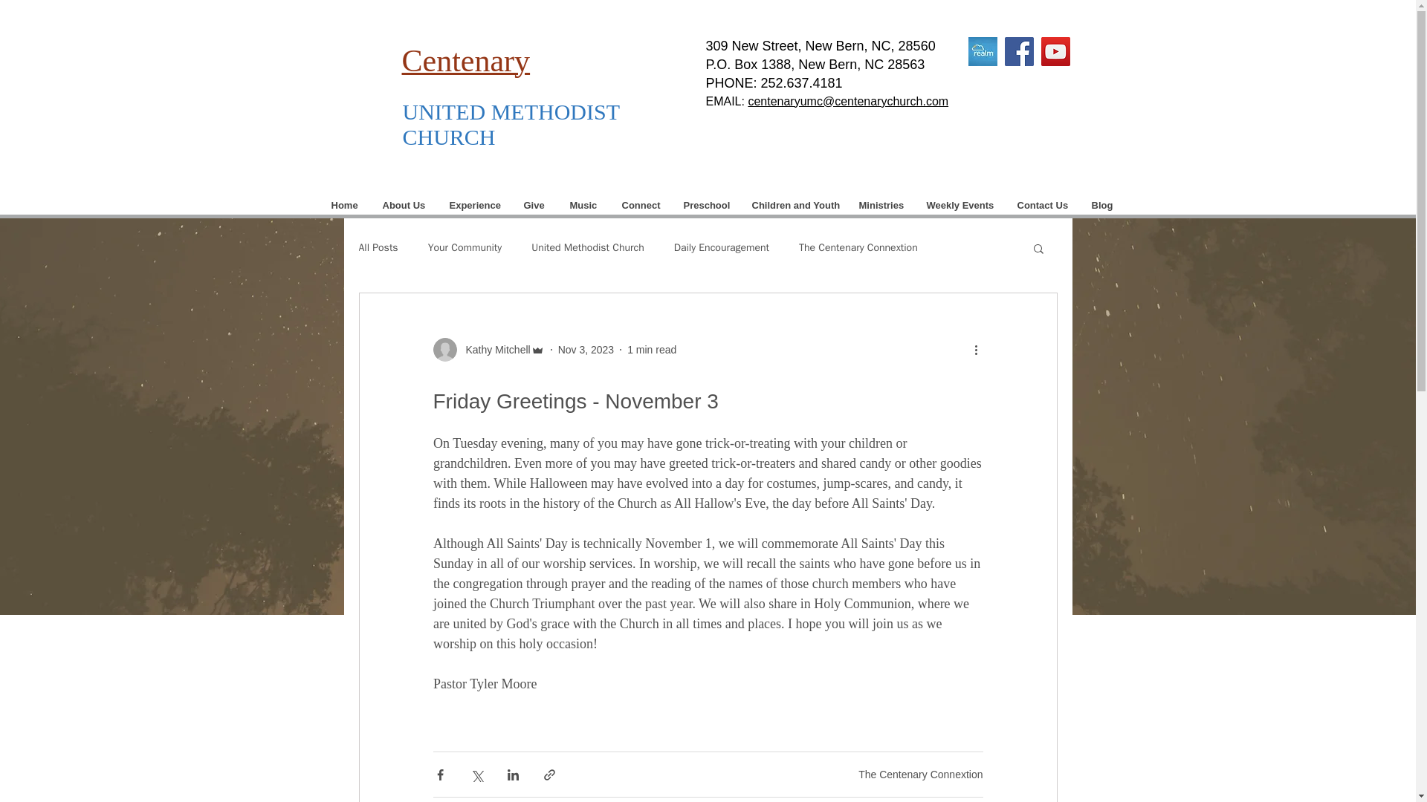  What do you see at coordinates (403, 205) in the screenshot?
I see `About Us` at bounding box center [403, 205].